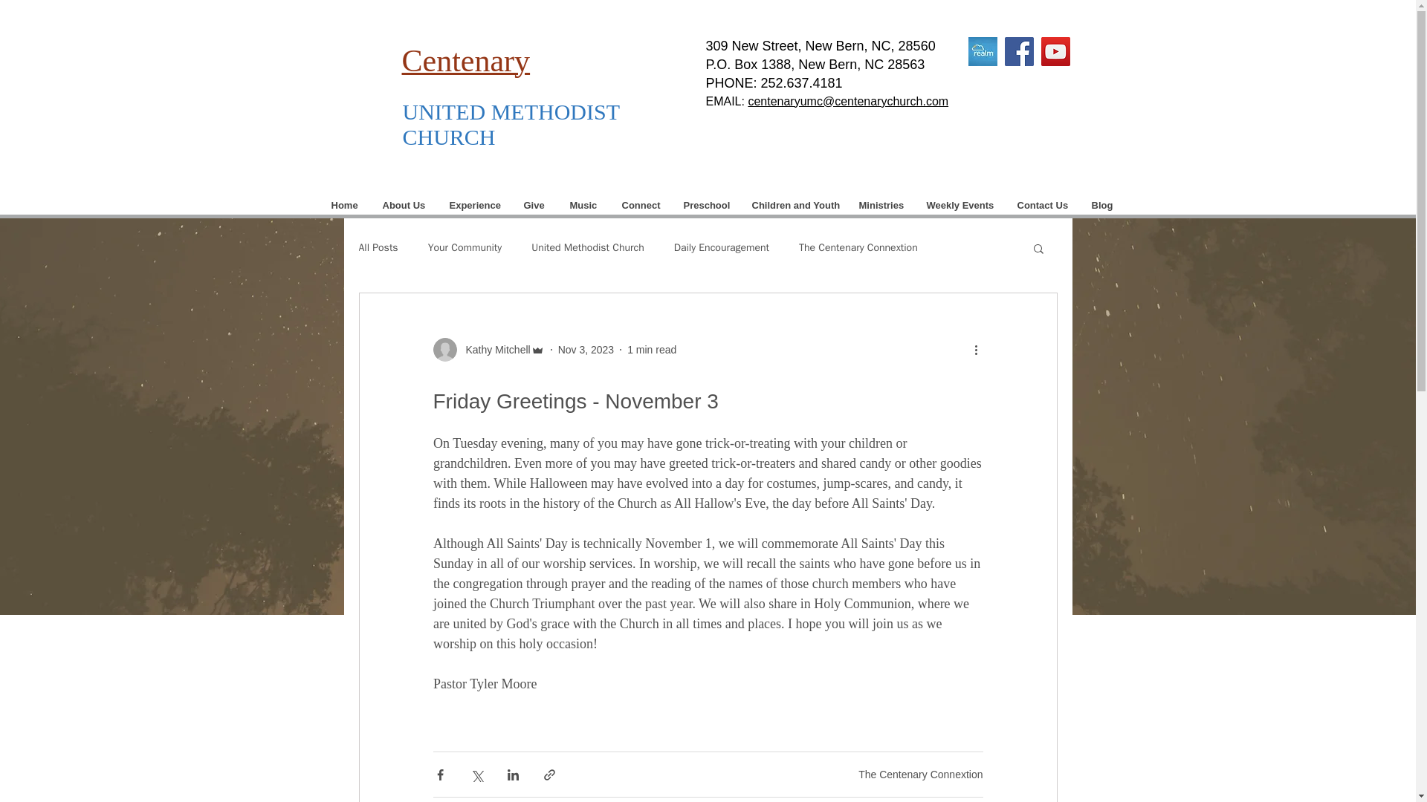  What do you see at coordinates (403, 205) in the screenshot?
I see `About Us` at bounding box center [403, 205].